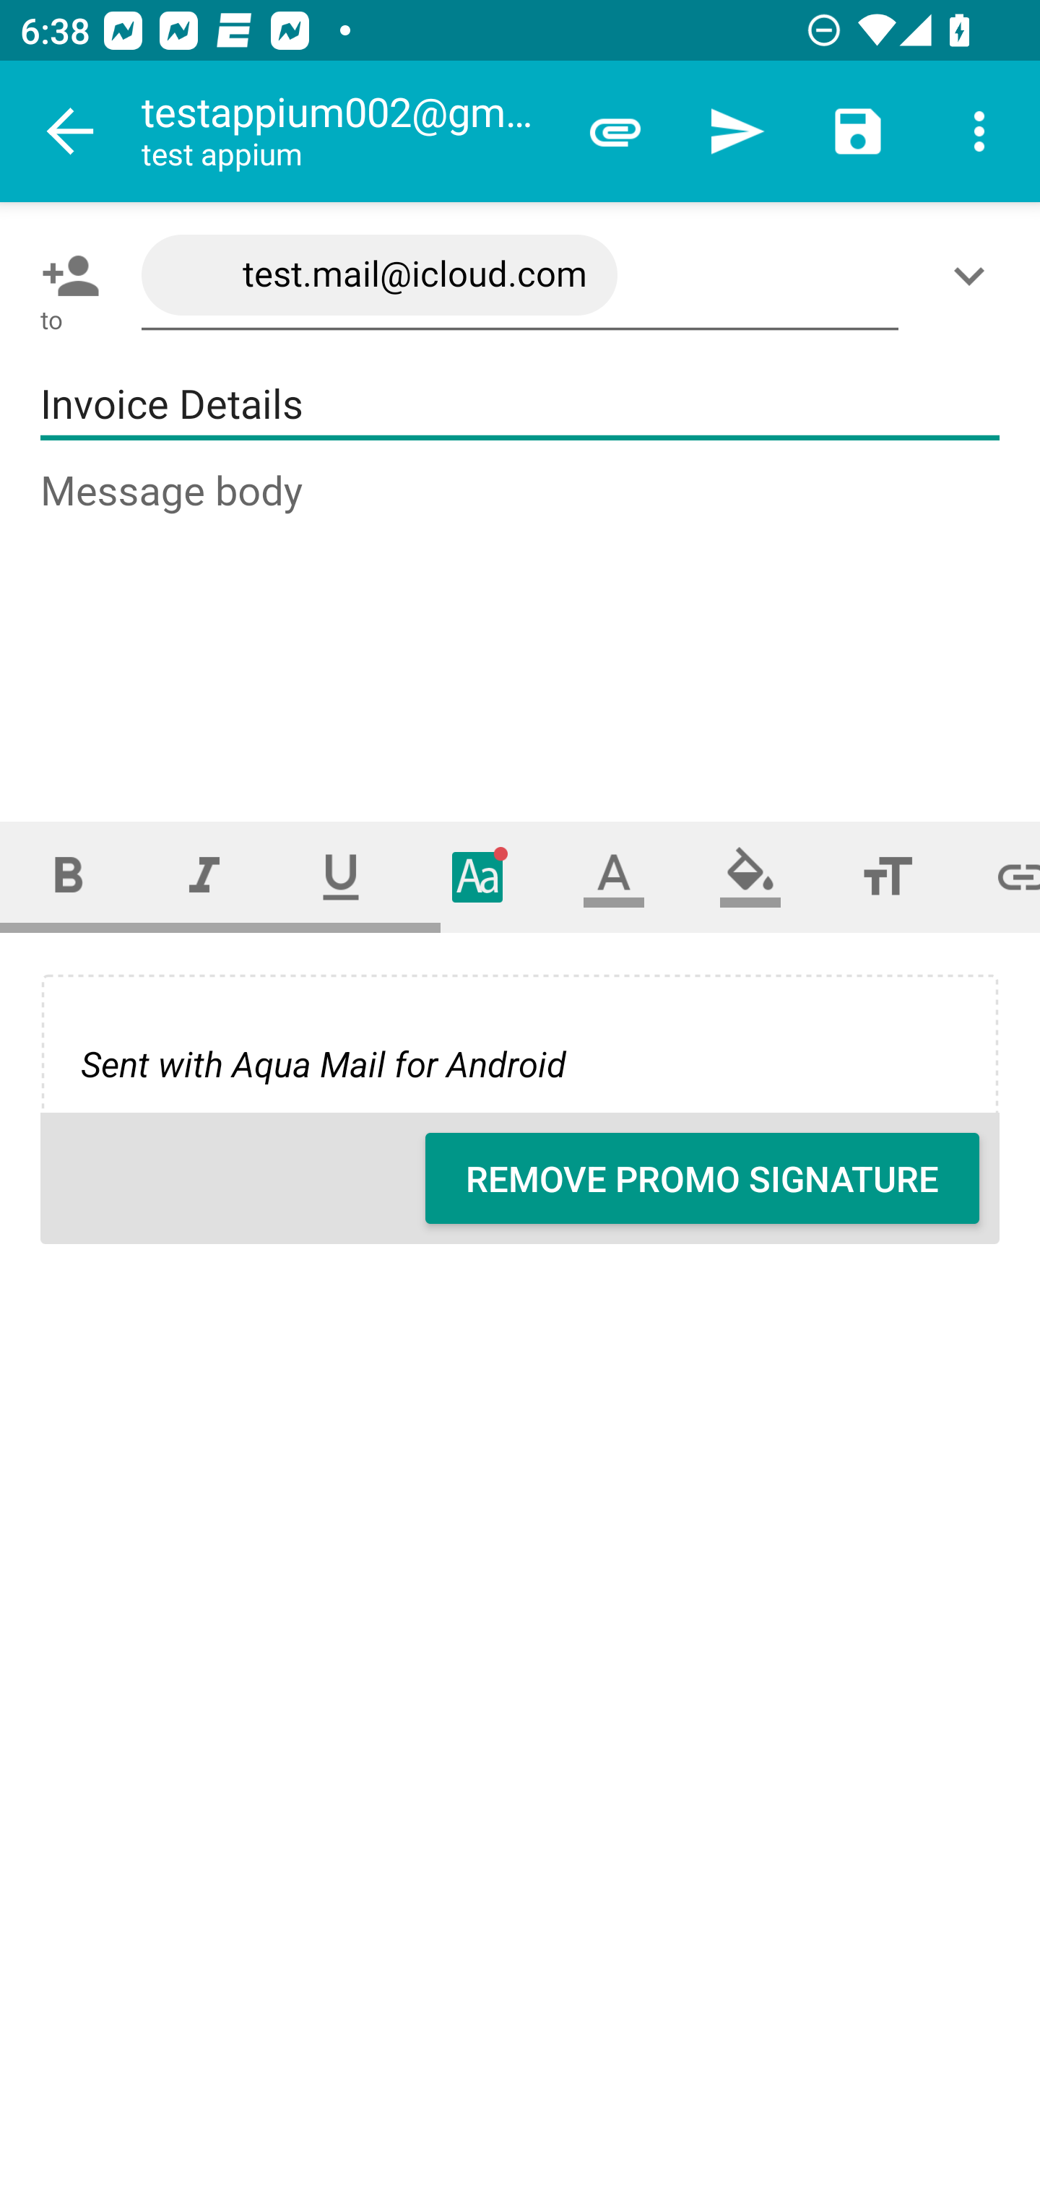  Describe the element at coordinates (887, 877) in the screenshot. I see `Font size` at that location.